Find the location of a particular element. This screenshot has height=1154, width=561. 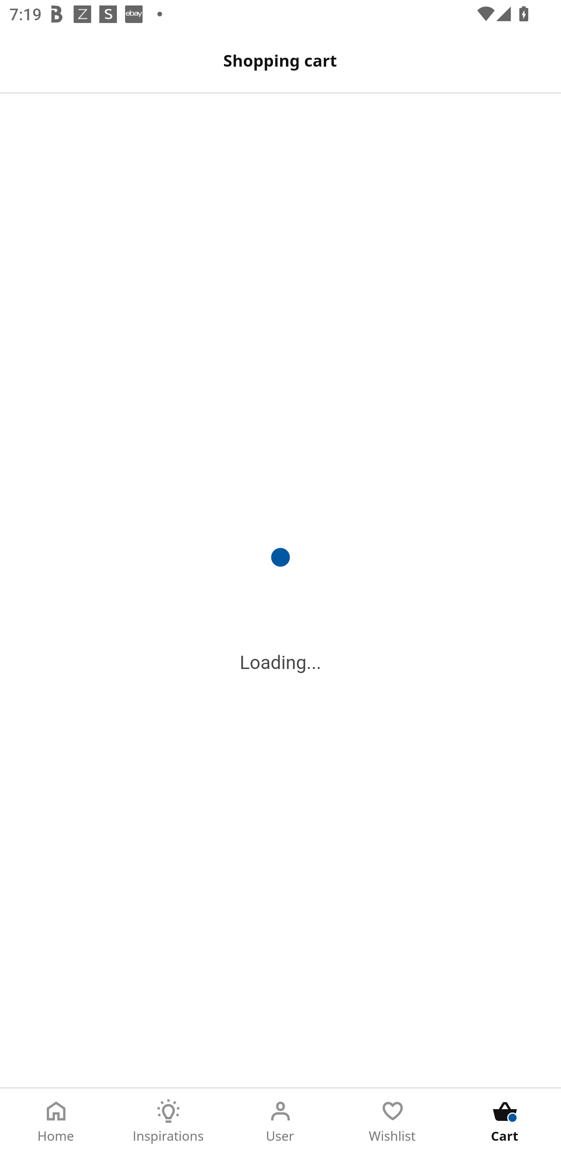

Wishlist
Tab 4 of 5 is located at coordinates (393, 1121).